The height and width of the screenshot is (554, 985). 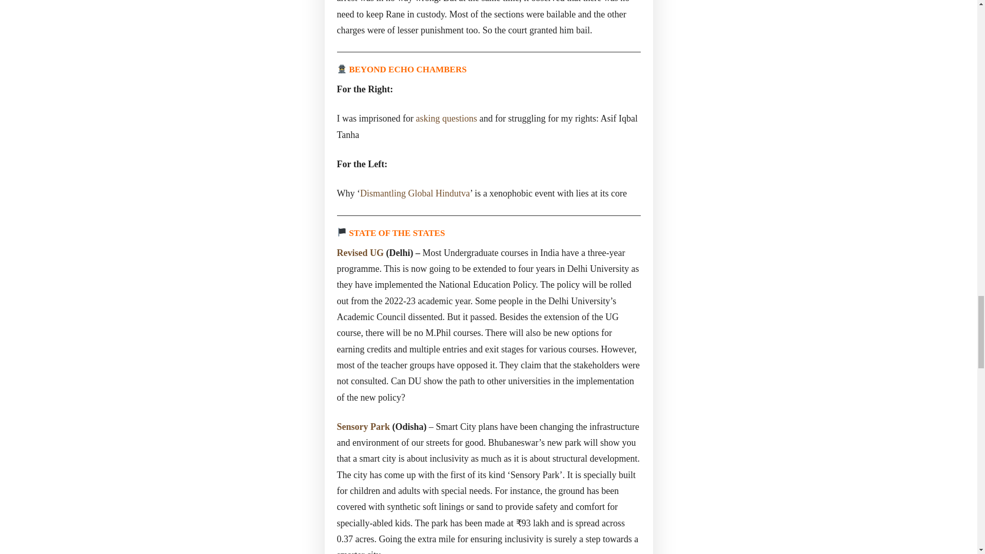 I want to click on Revised UG, so click(x=360, y=252).